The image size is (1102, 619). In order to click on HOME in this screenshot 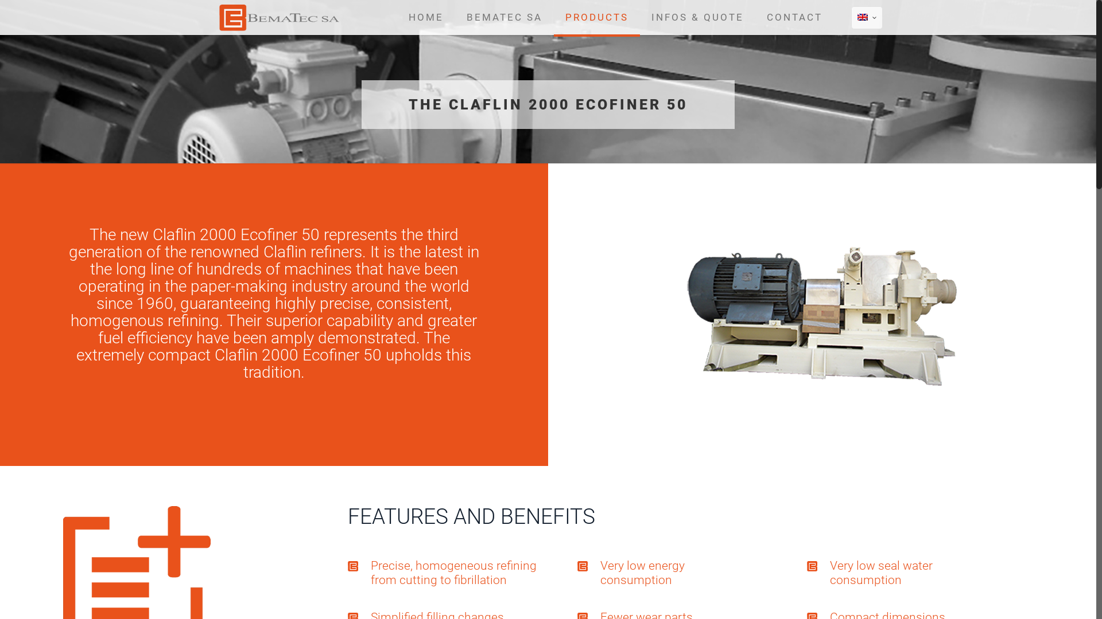, I will do `click(426, 17)`.